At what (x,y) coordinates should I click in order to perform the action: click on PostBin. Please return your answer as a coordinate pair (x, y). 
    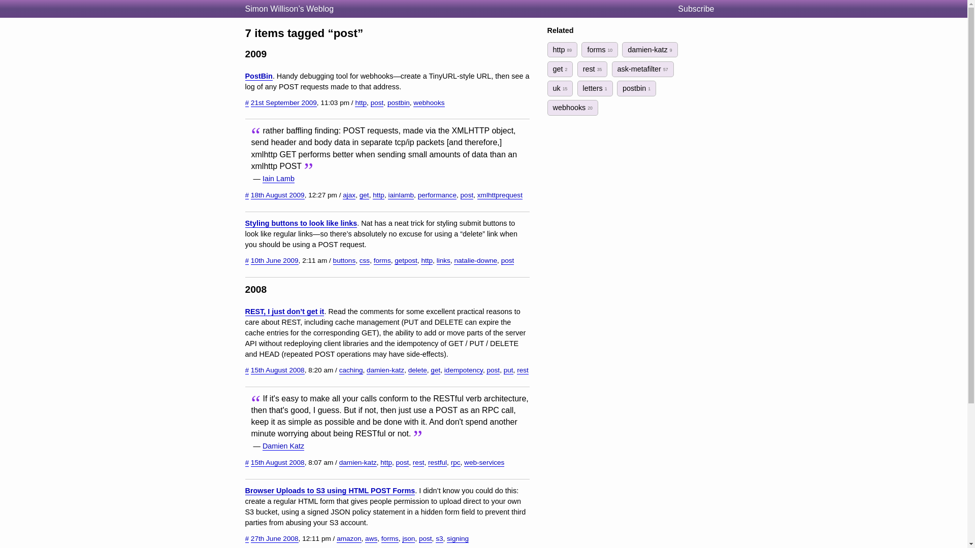
    Looking at the image, I should click on (258, 76).